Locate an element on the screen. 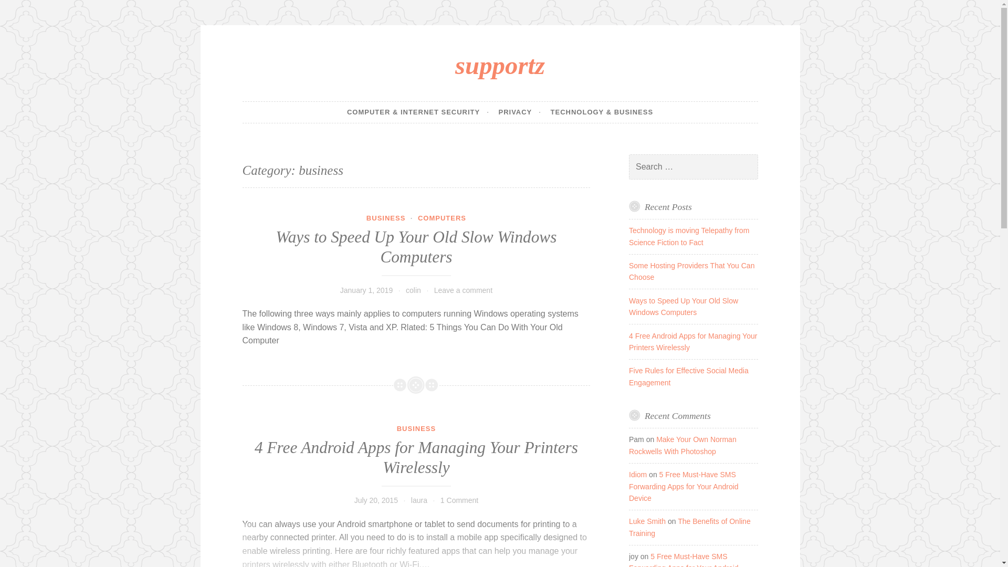 This screenshot has width=1008, height=567. 1 Comment is located at coordinates (459, 500).